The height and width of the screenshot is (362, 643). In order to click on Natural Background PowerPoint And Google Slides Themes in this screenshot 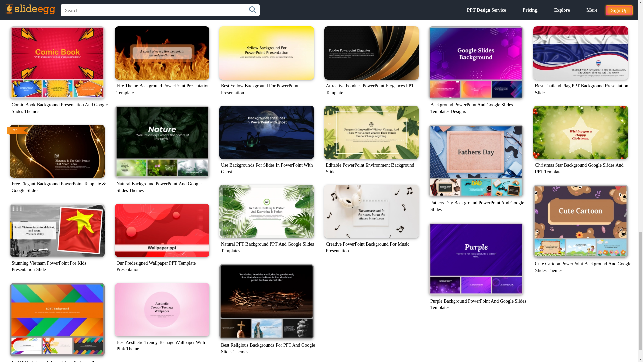, I will do `click(162, 141)`.